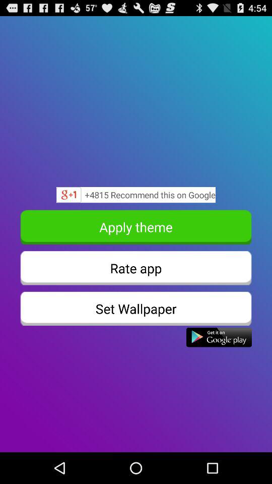 The width and height of the screenshot is (272, 484). I want to click on choose apply theme icon, so click(136, 227).